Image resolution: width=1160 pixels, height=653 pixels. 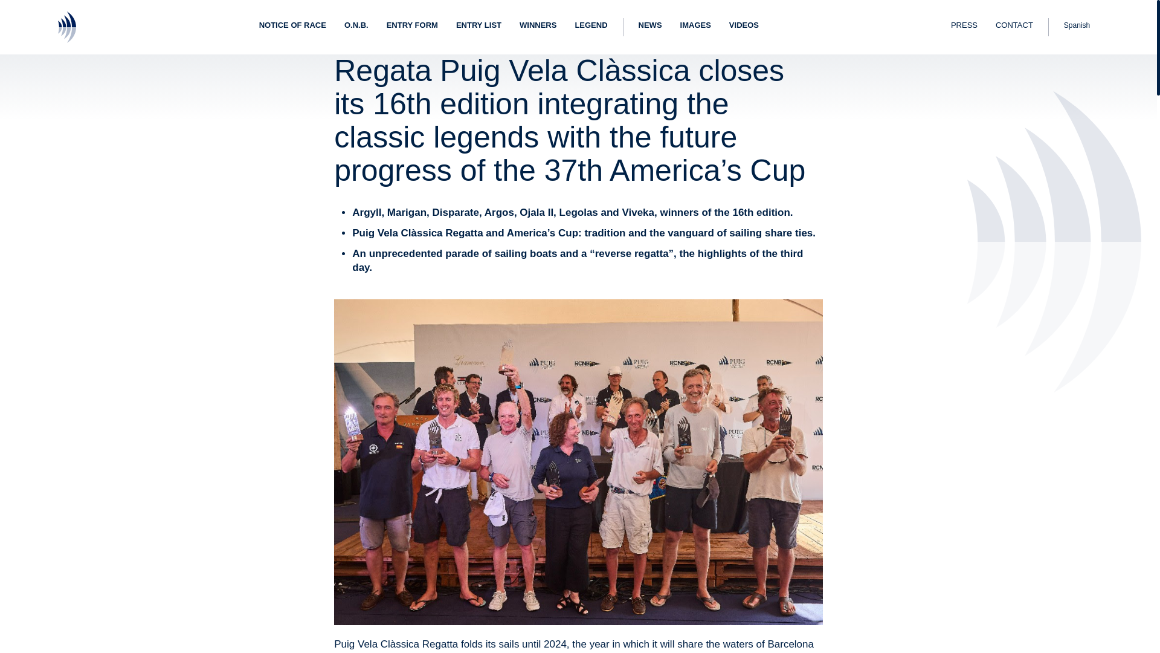 What do you see at coordinates (744, 27) in the screenshot?
I see `VIDEOS` at bounding box center [744, 27].